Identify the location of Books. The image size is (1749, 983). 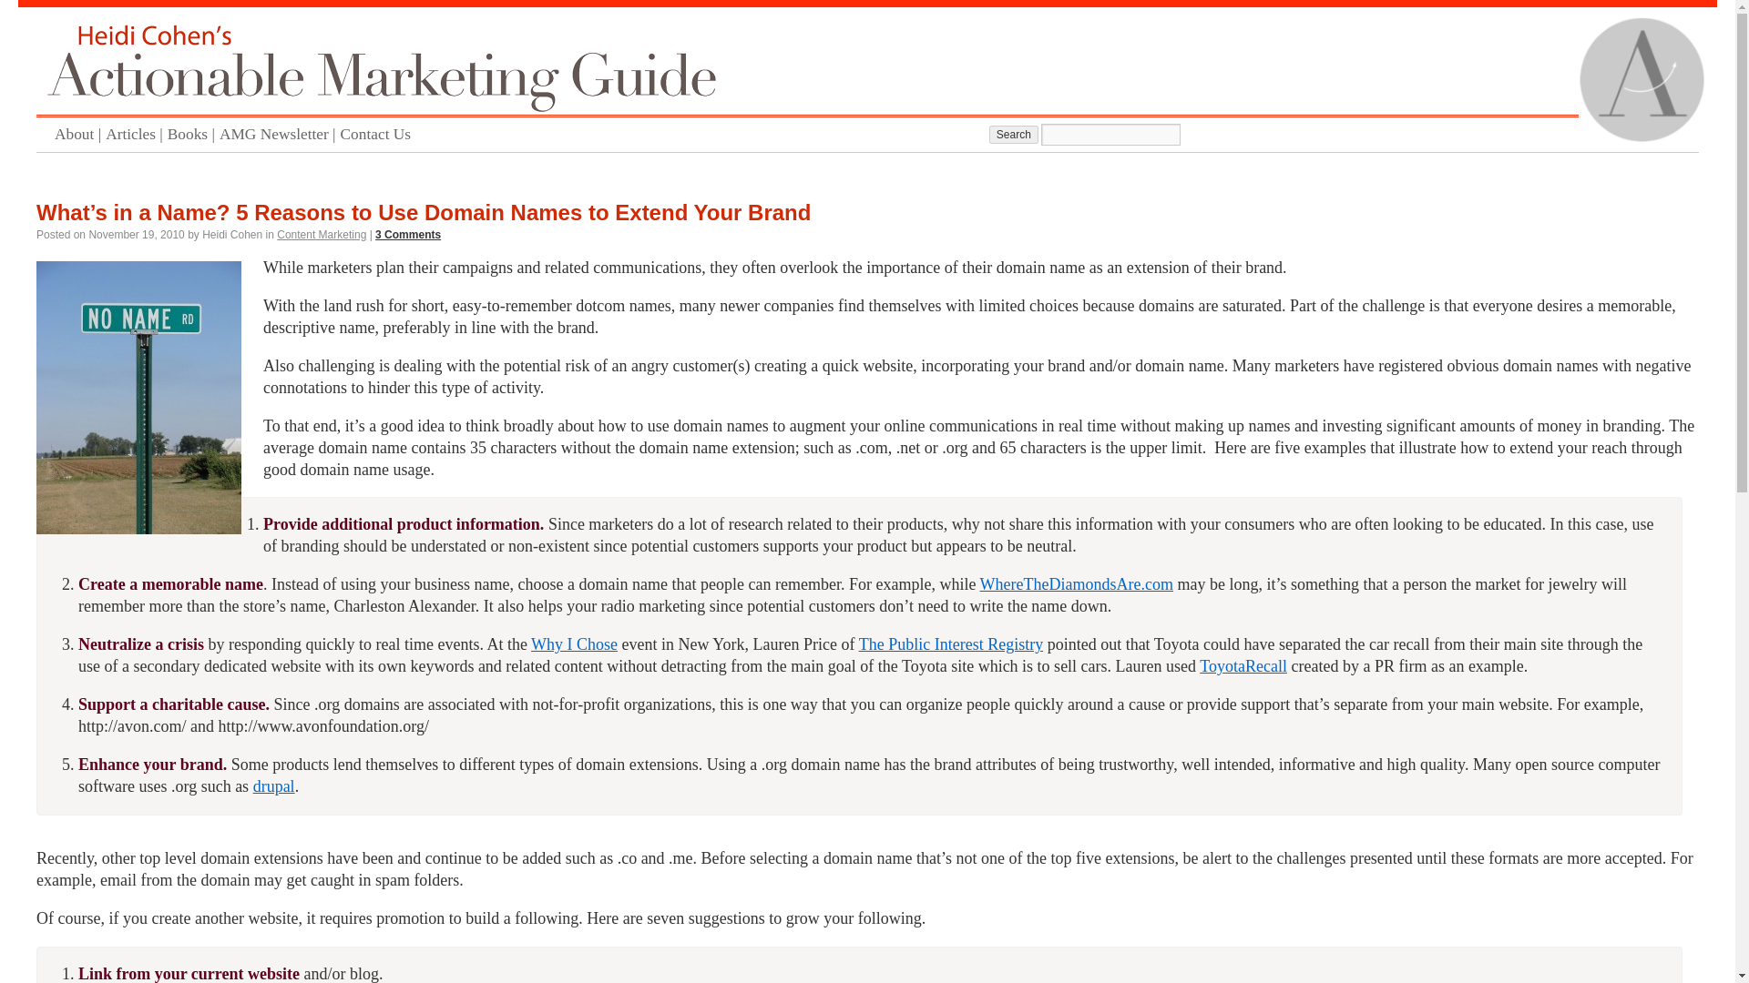
(193, 135).